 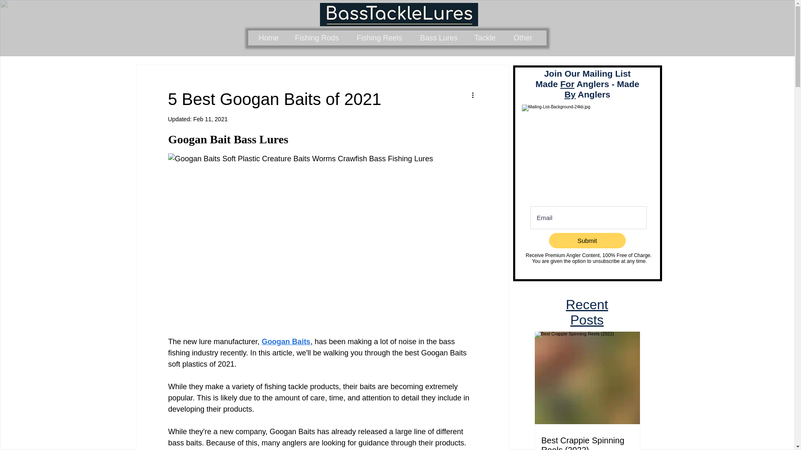 What do you see at coordinates (210, 119) in the screenshot?
I see `Feb 11, 2021` at bounding box center [210, 119].